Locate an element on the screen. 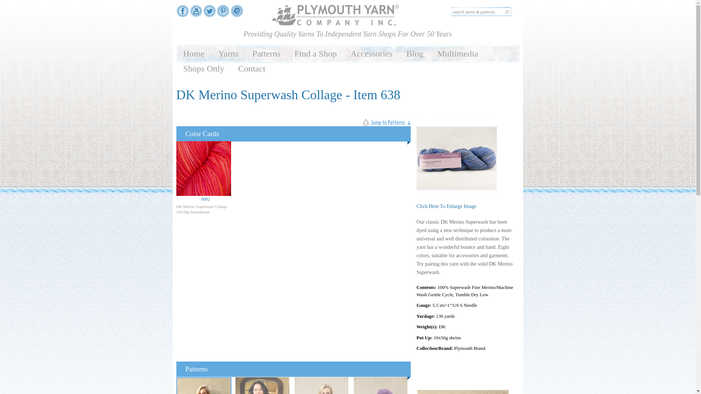  YouTube is located at coordinates (196, 14).